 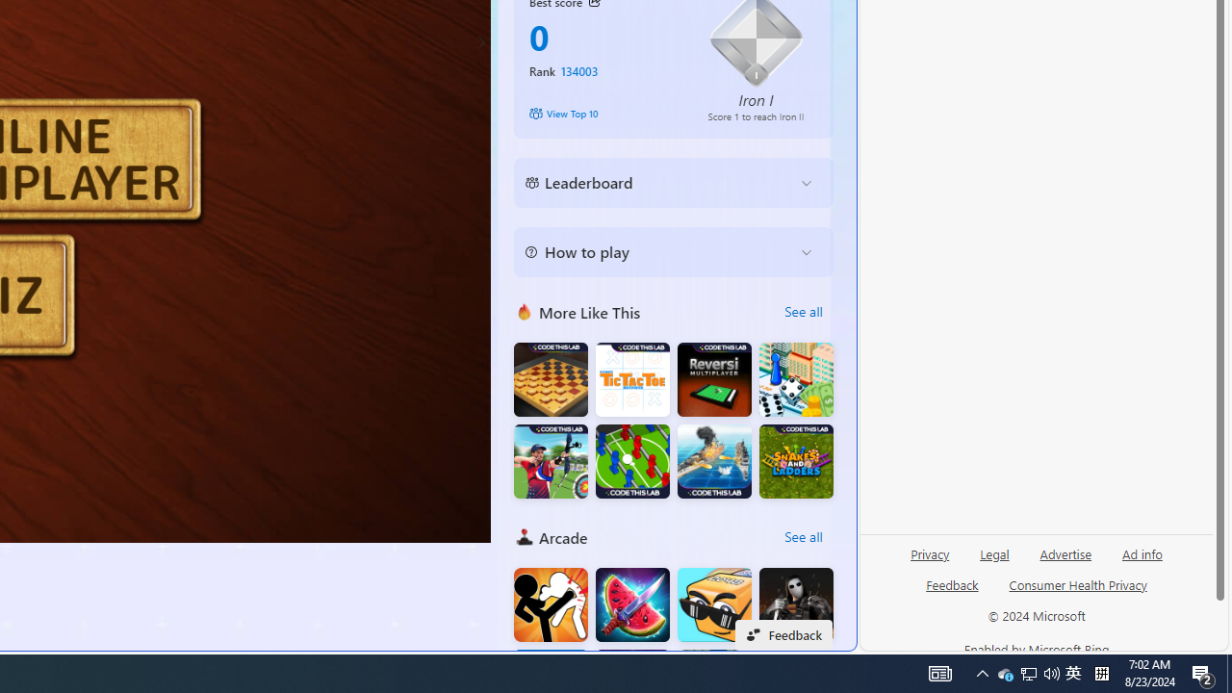 What do you see at coordinates (661, 464) in the screenshot?
I see `google_privacy_policy_zh-CN.pdf` at bounding box center [661, 464].